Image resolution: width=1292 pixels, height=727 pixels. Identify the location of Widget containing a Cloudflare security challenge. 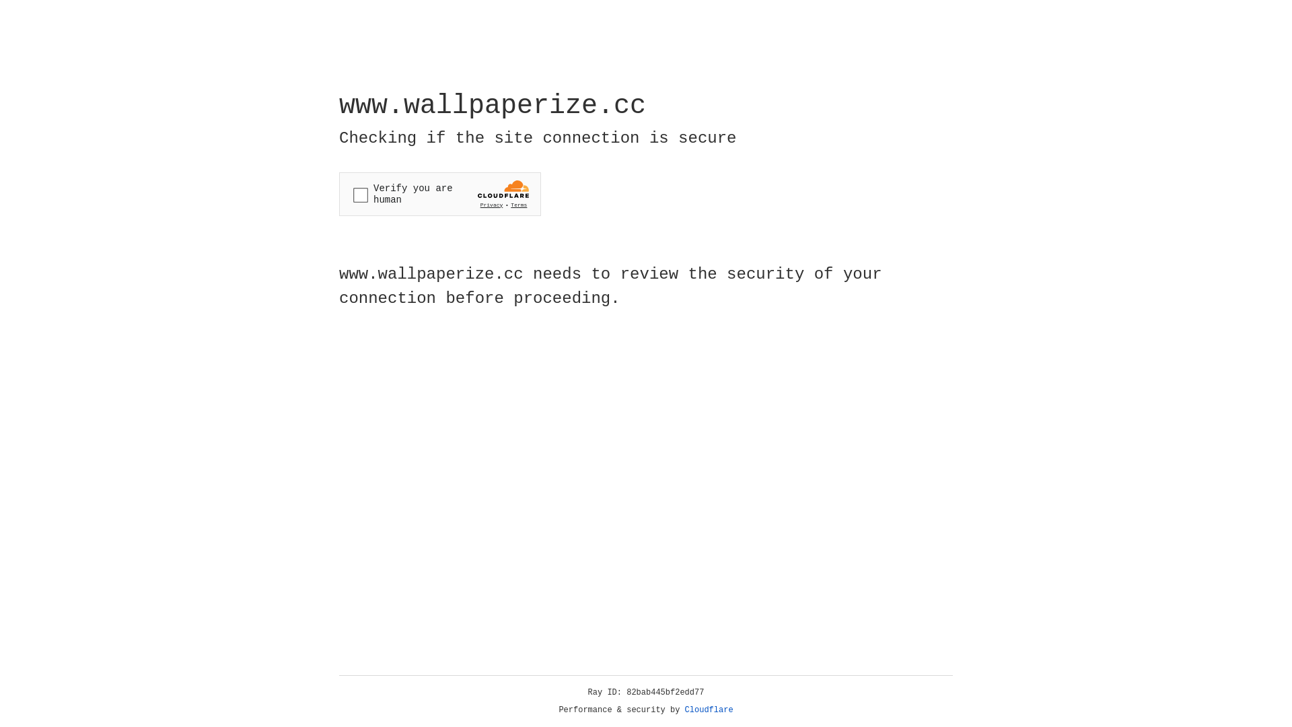
(440, 194).